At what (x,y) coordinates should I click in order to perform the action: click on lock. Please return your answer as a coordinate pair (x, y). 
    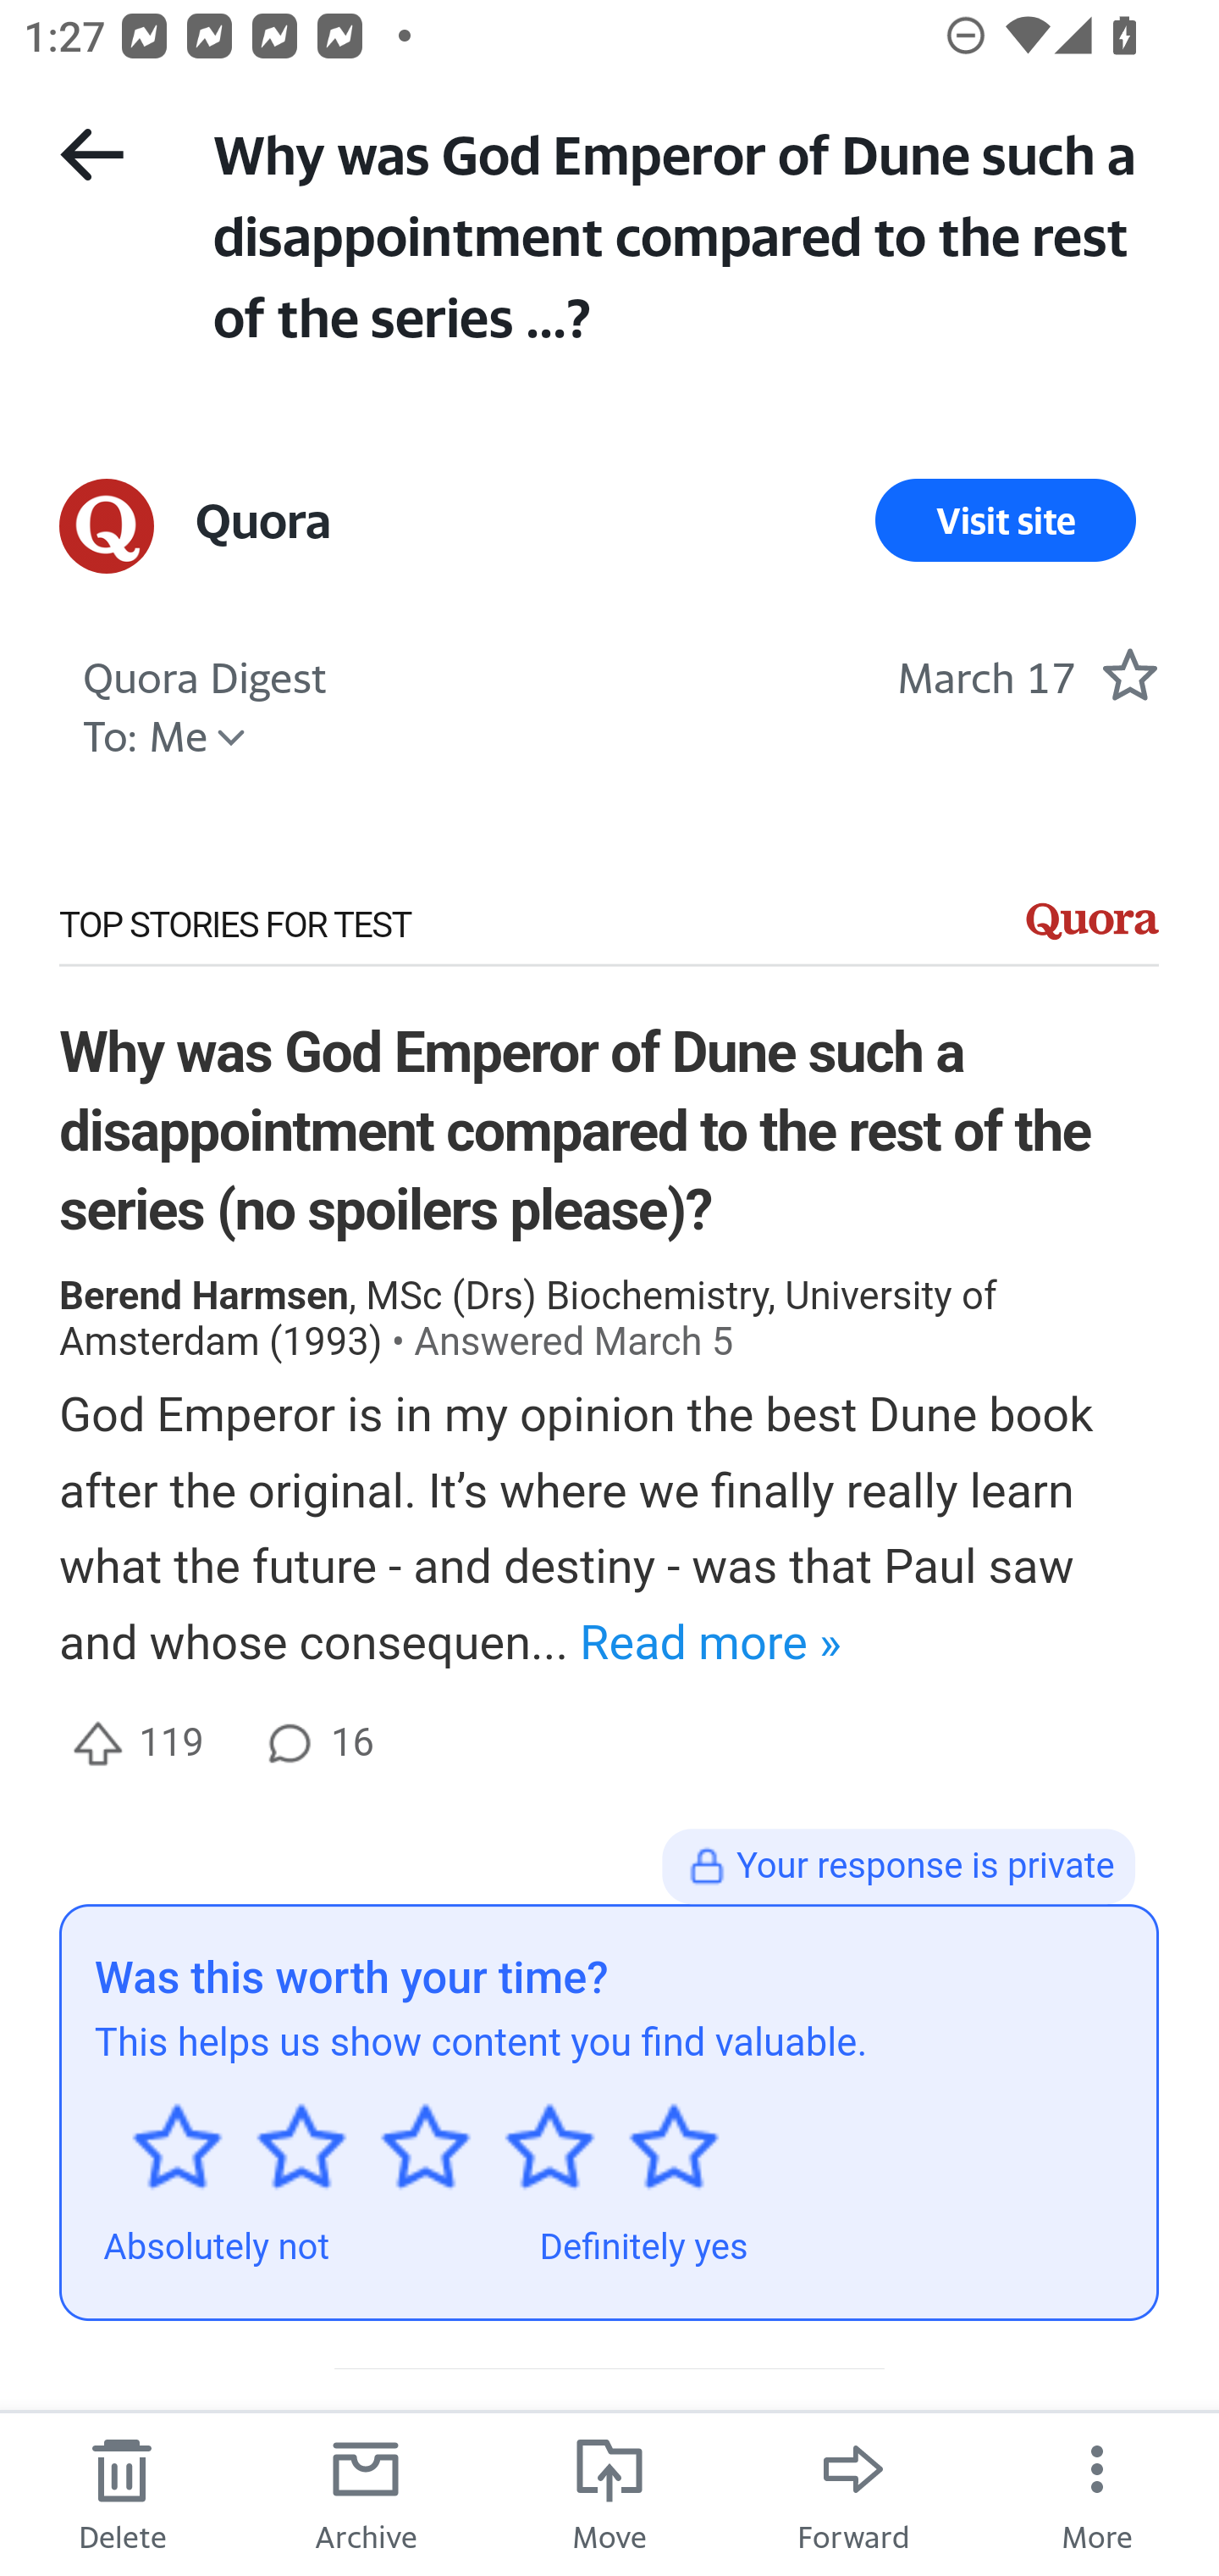
    Looking at the image, I should click on (706, 1866).